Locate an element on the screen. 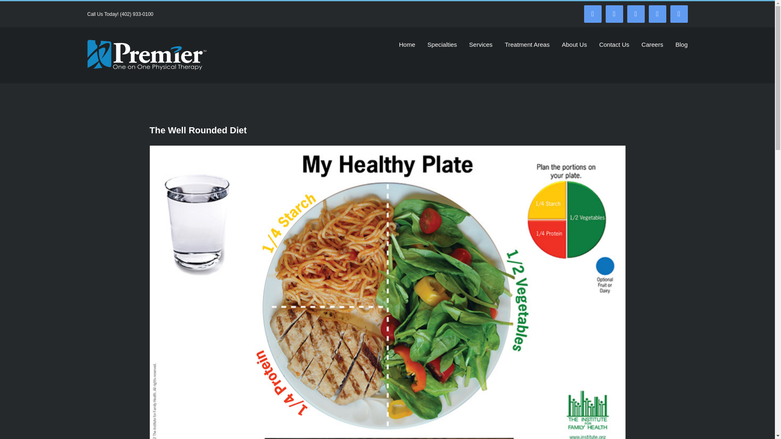 The image size is (781, 439). LinkedIn is located at coordinates (657, 14).